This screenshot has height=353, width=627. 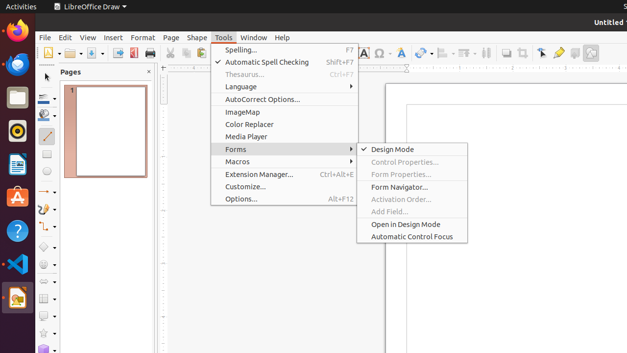 I want to click on Form Properties..., so click(x=412, y=175).